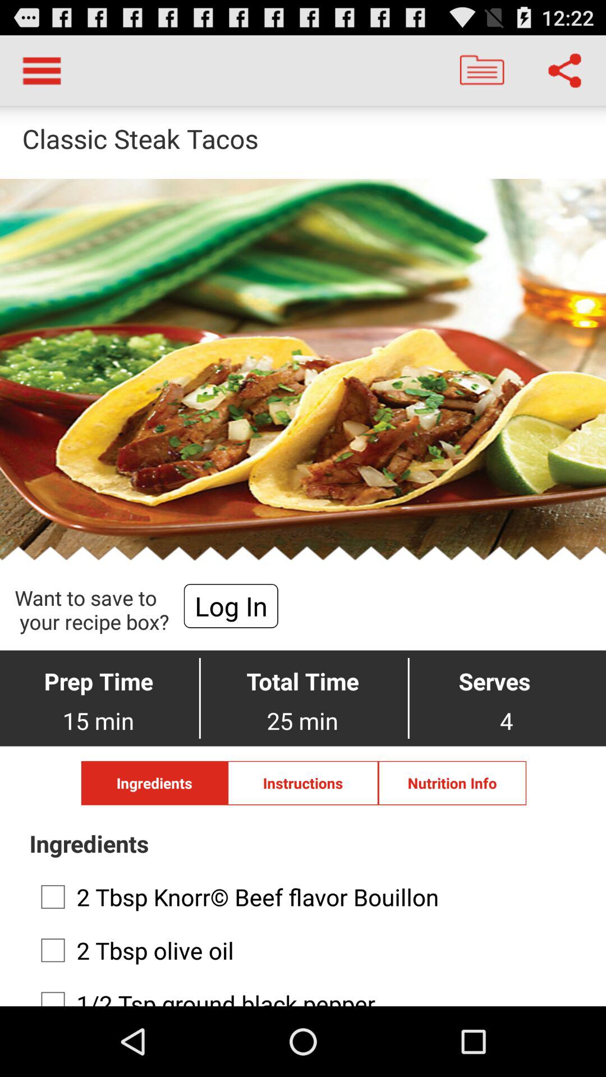  What do you see at coordinates (154, 783) in the screenshot?
I see `click on text which is left to instructions` at bounding box center [154, 783].